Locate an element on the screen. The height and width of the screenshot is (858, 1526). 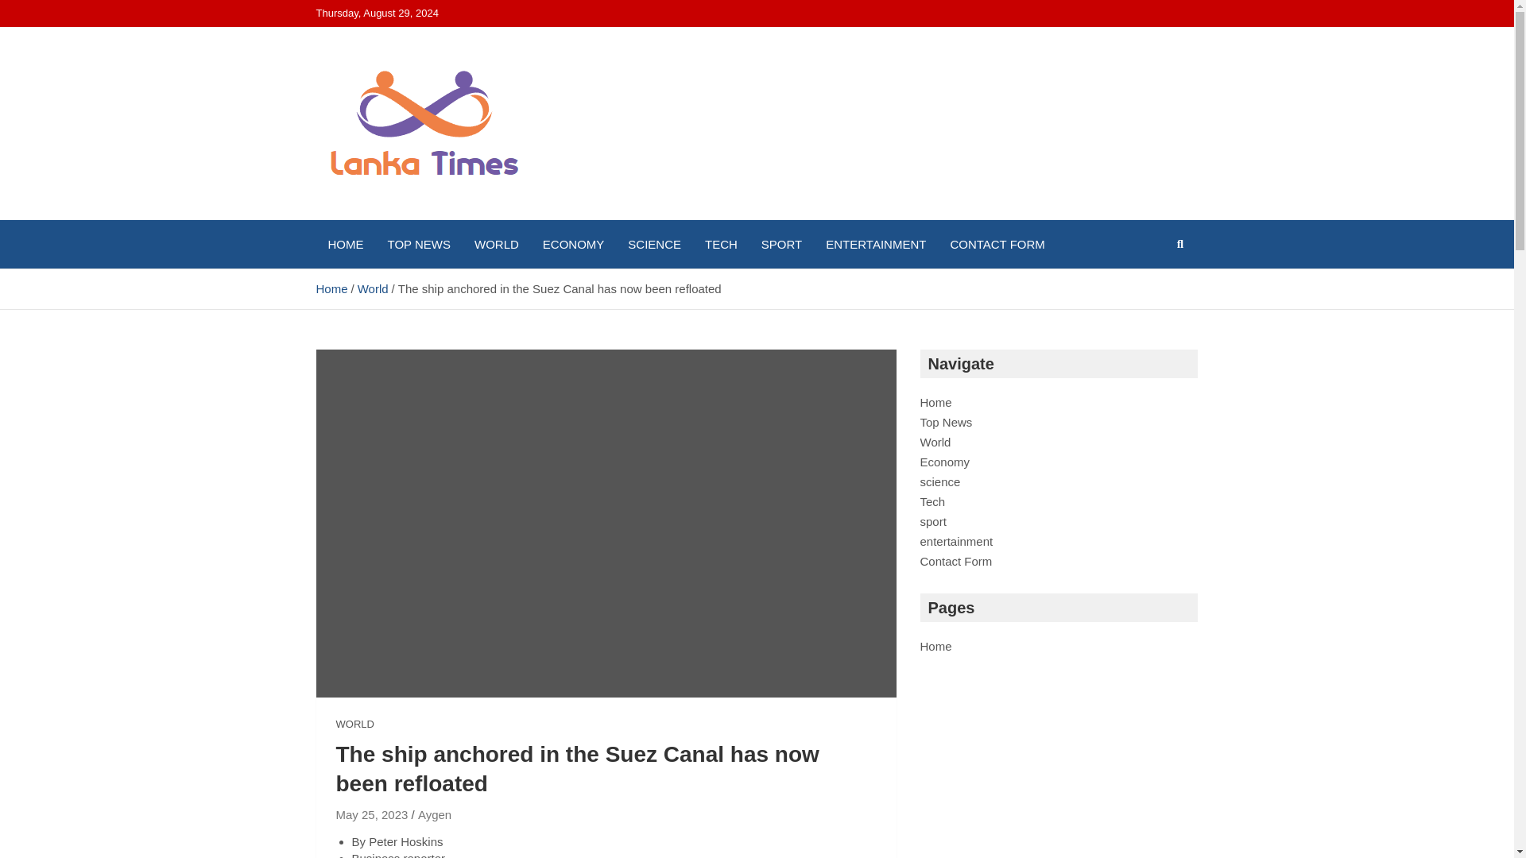
Contact Form is located at coordinates (956, 561).